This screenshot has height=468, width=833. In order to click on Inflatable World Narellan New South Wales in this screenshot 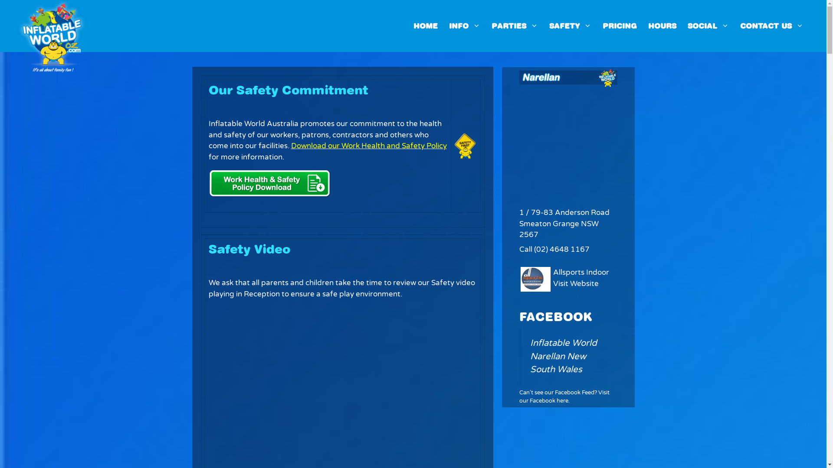, I will do `click(564, 356)`.